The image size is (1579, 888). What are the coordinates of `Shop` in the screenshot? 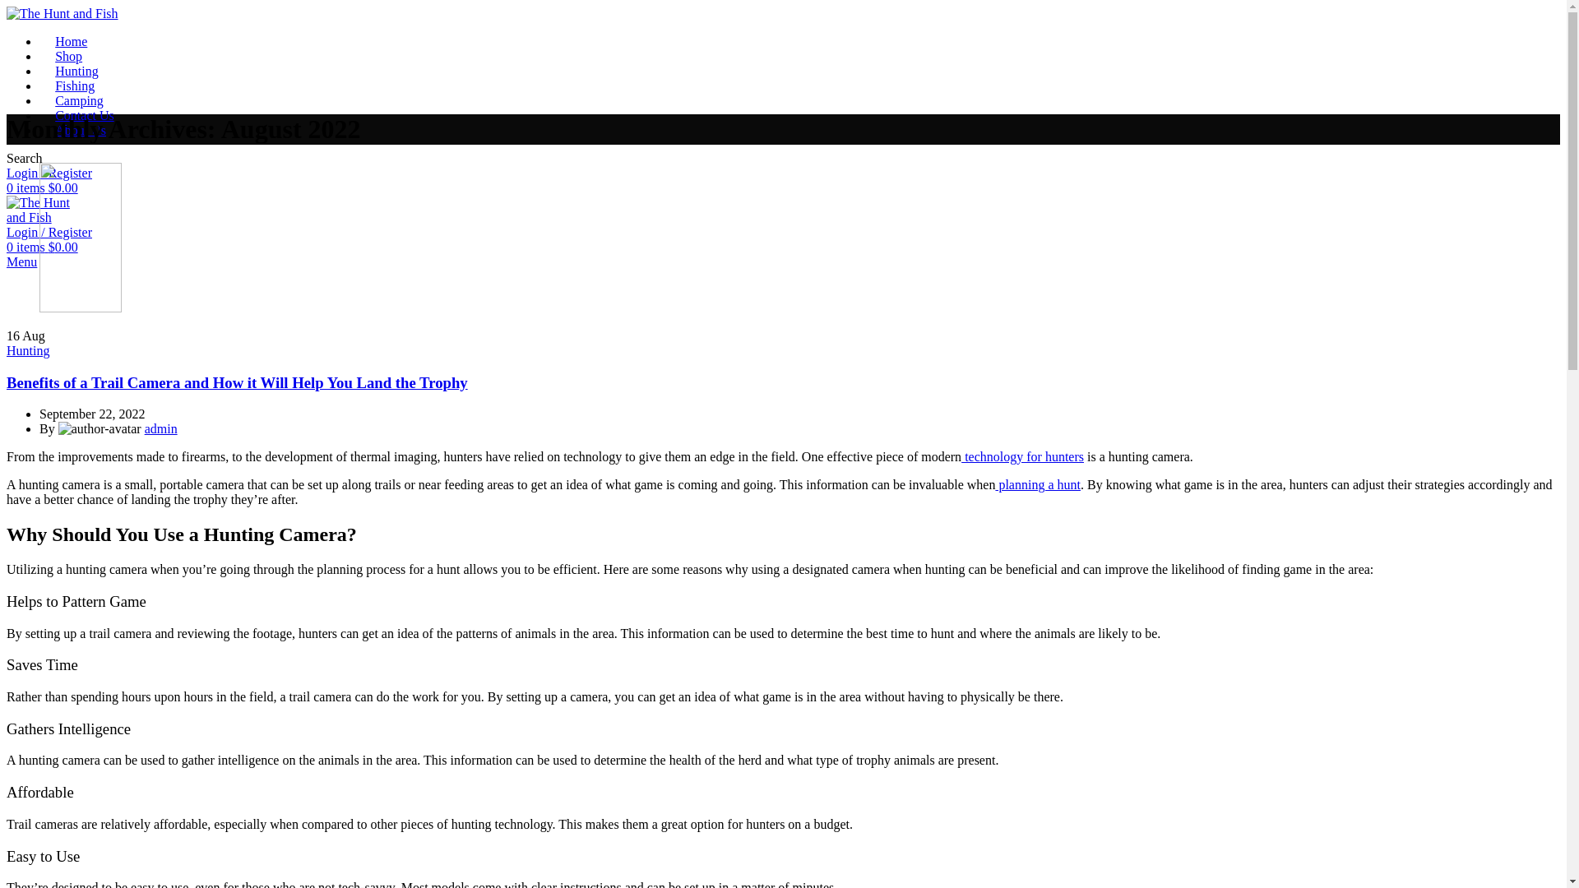 It's located at (68, 56).